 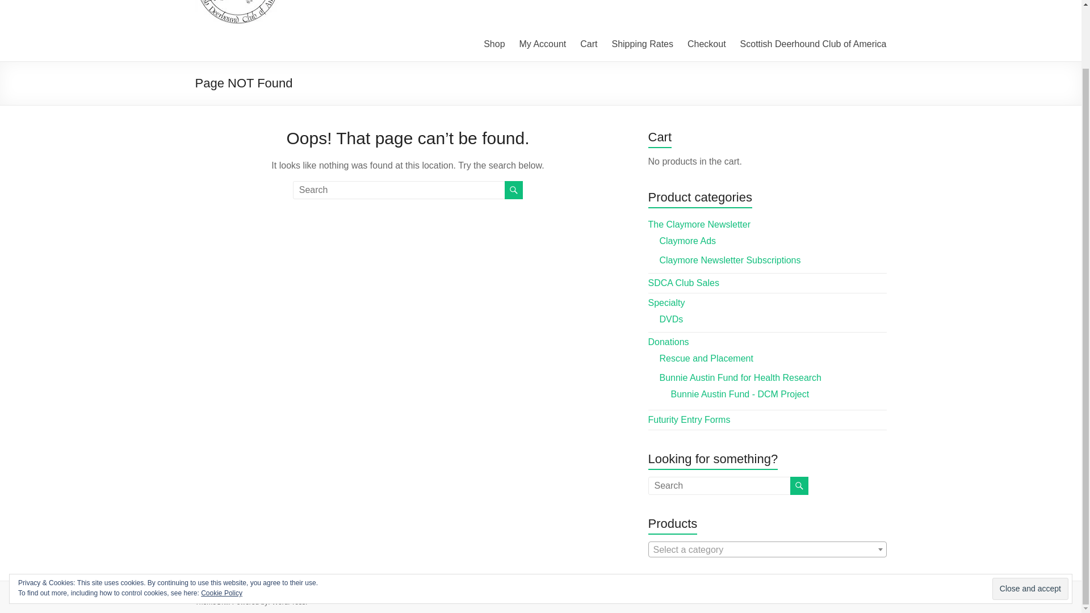 What do you see at coordinates (684, 283) in the screenshot?
I see `SDCA Club Sales` at bounding box center [684, 283].